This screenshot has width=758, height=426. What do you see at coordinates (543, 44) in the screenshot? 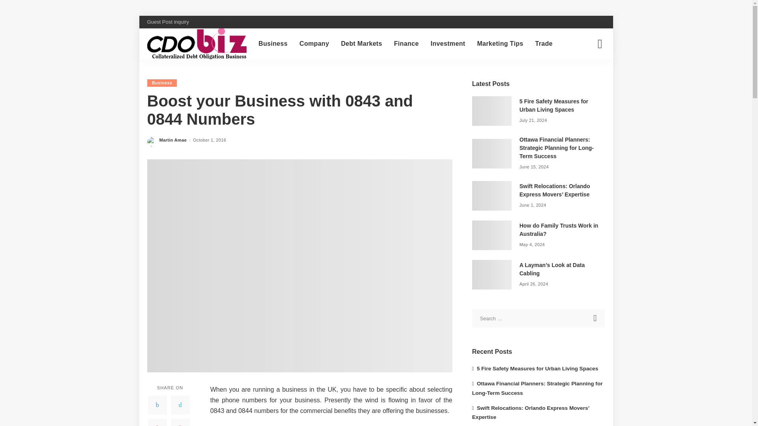
I see `Trade` at bounding box center [543, 44].